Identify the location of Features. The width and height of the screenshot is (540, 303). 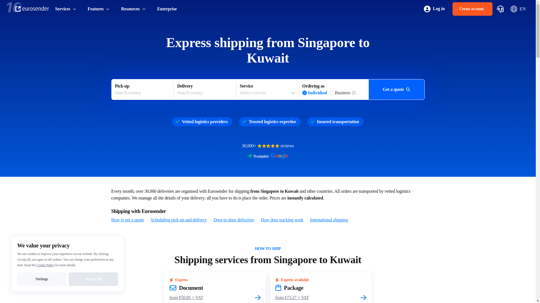
(267, 89).